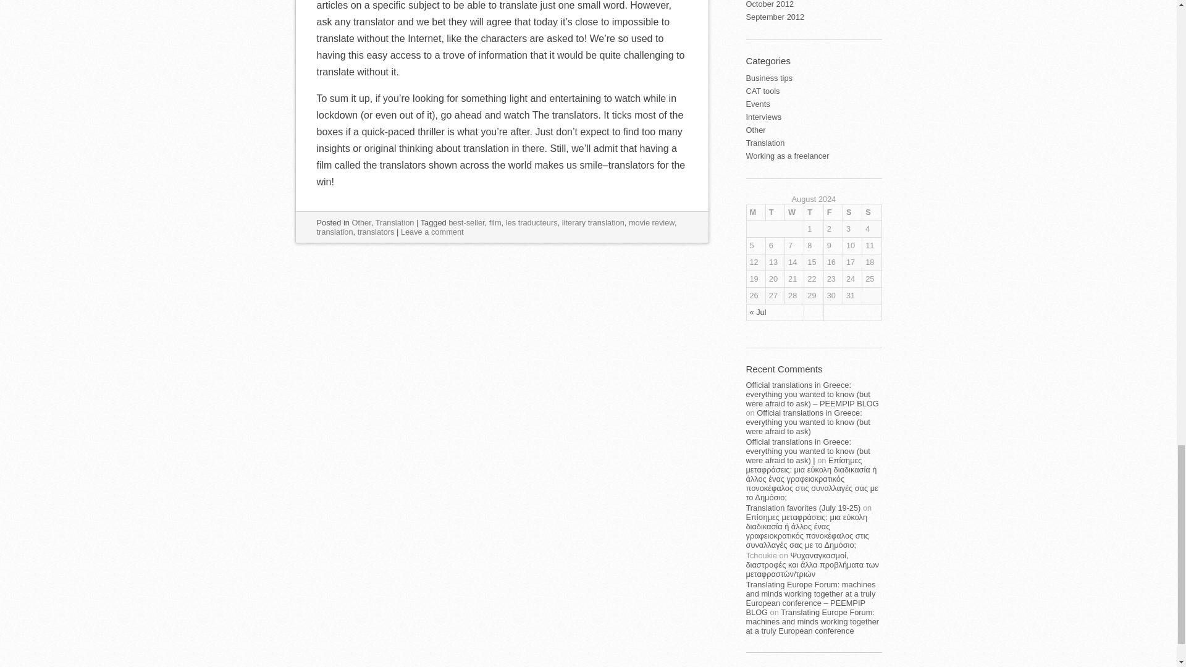  Describe the element at coordinates (833, 212) in the screenshot. I see `Friday` at that location.